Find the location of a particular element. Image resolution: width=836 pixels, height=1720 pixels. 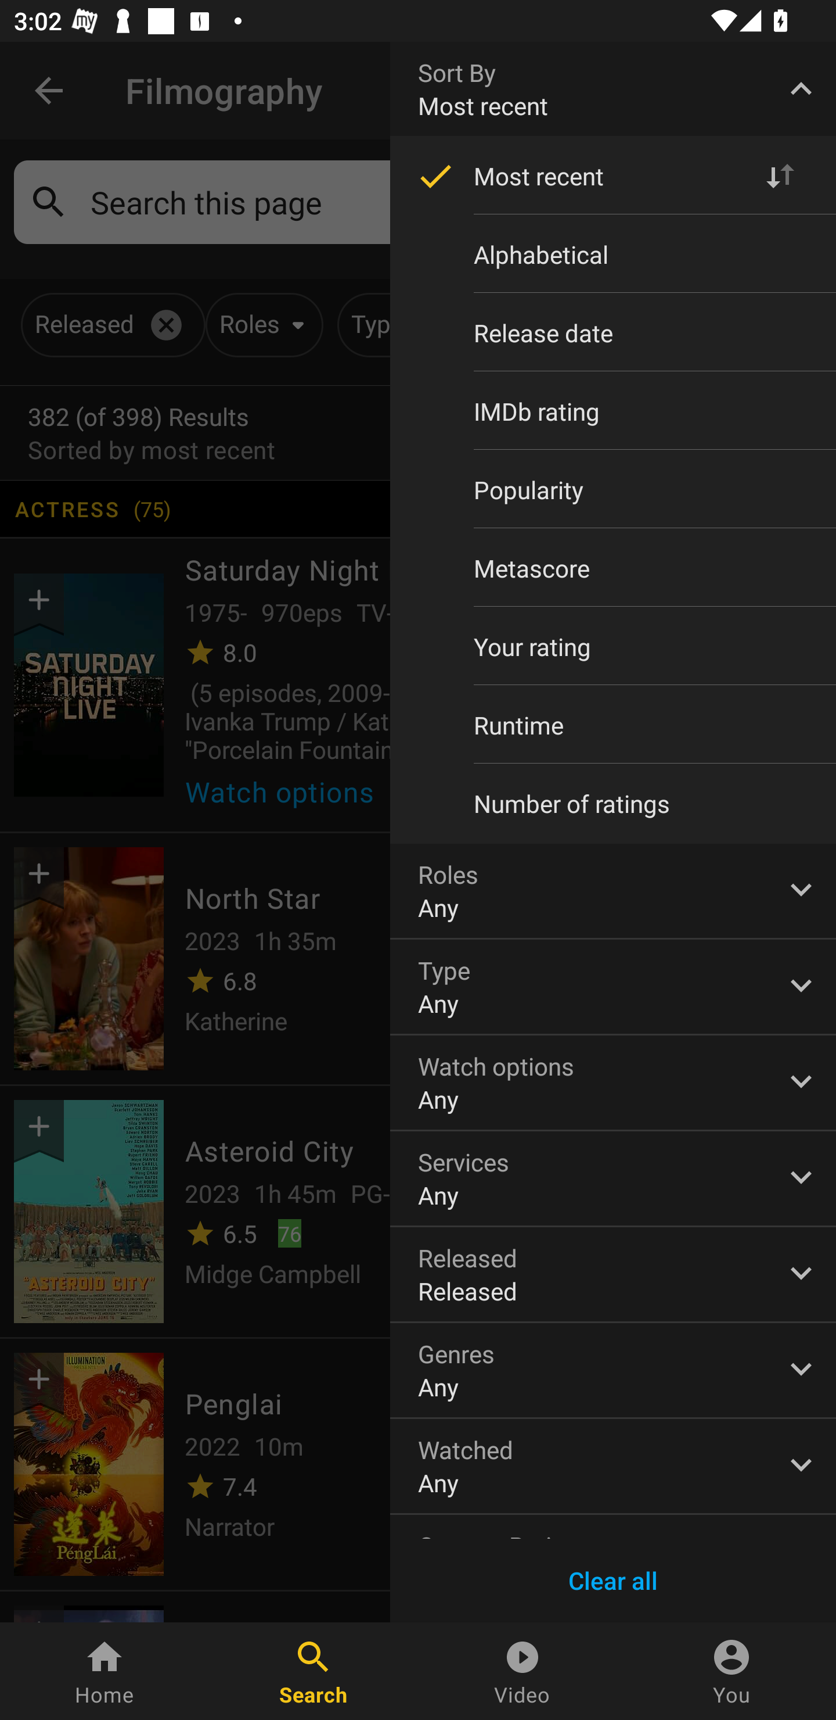

Roles Any is located at coordinates (613, 891).